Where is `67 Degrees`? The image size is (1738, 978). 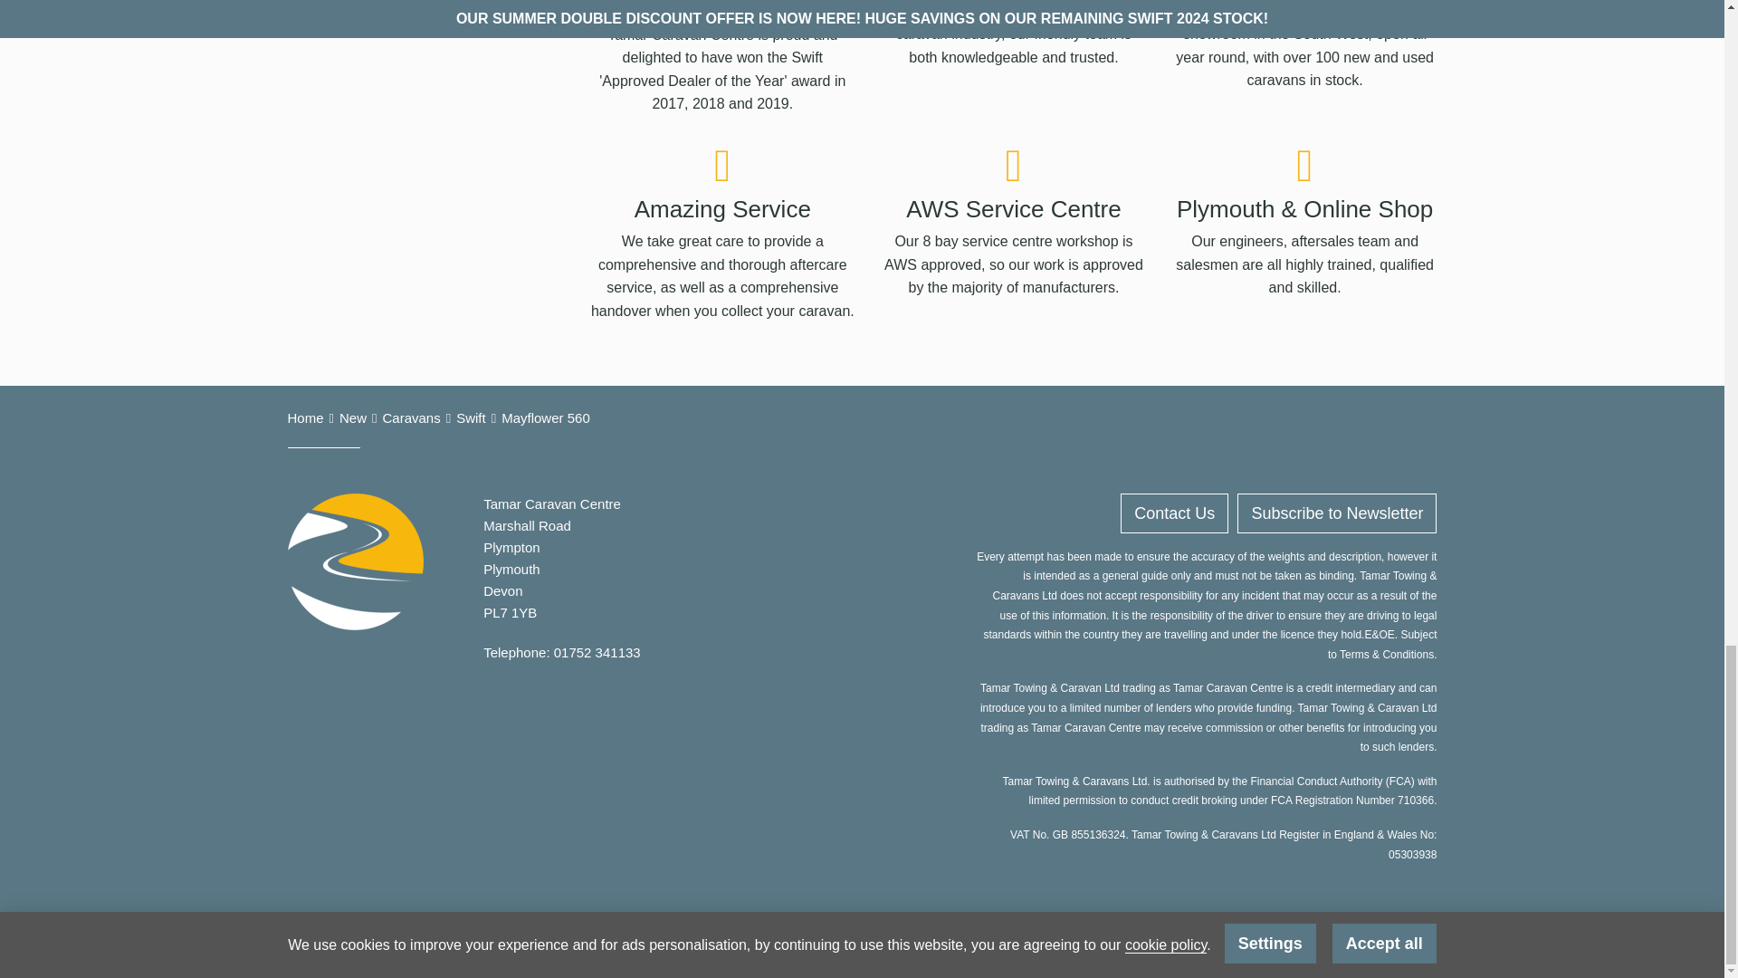
67 Degrees is located at coordinates (818, 937).